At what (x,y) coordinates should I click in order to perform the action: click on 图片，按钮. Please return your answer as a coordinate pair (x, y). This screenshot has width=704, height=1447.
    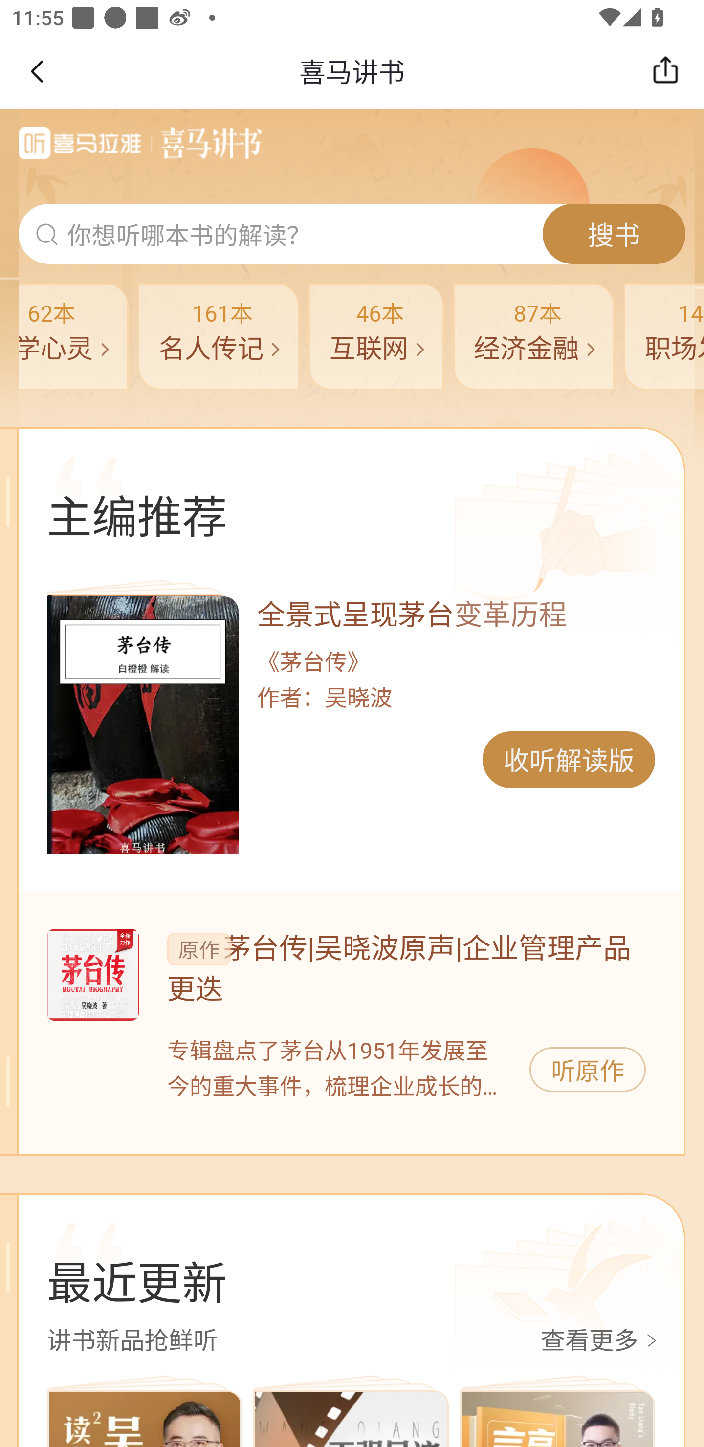
    Looking at the image, I should click on (92, 974).